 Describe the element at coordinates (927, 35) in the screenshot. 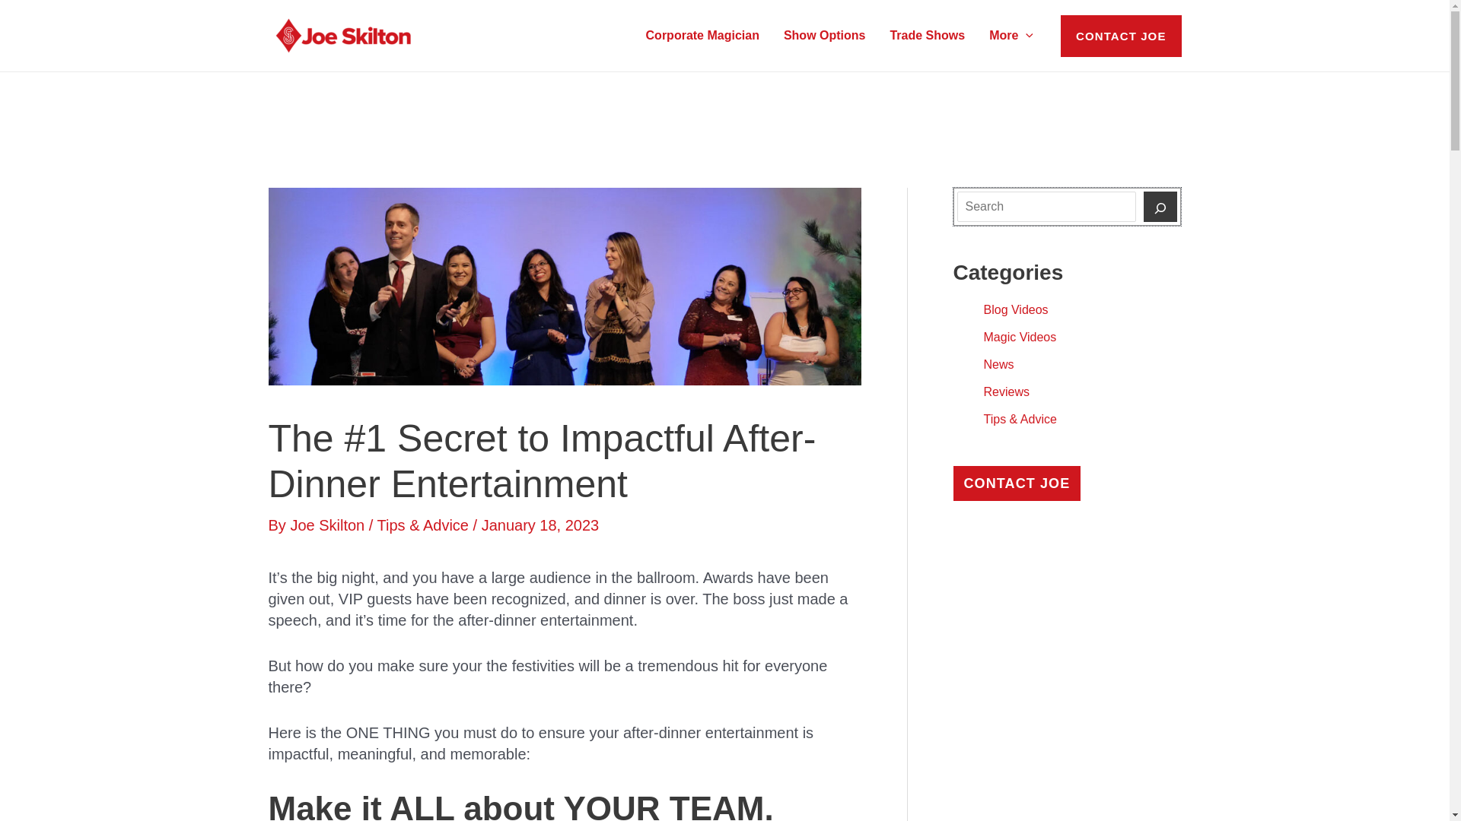

I see `Magical Trade Show Presentations` at that location.